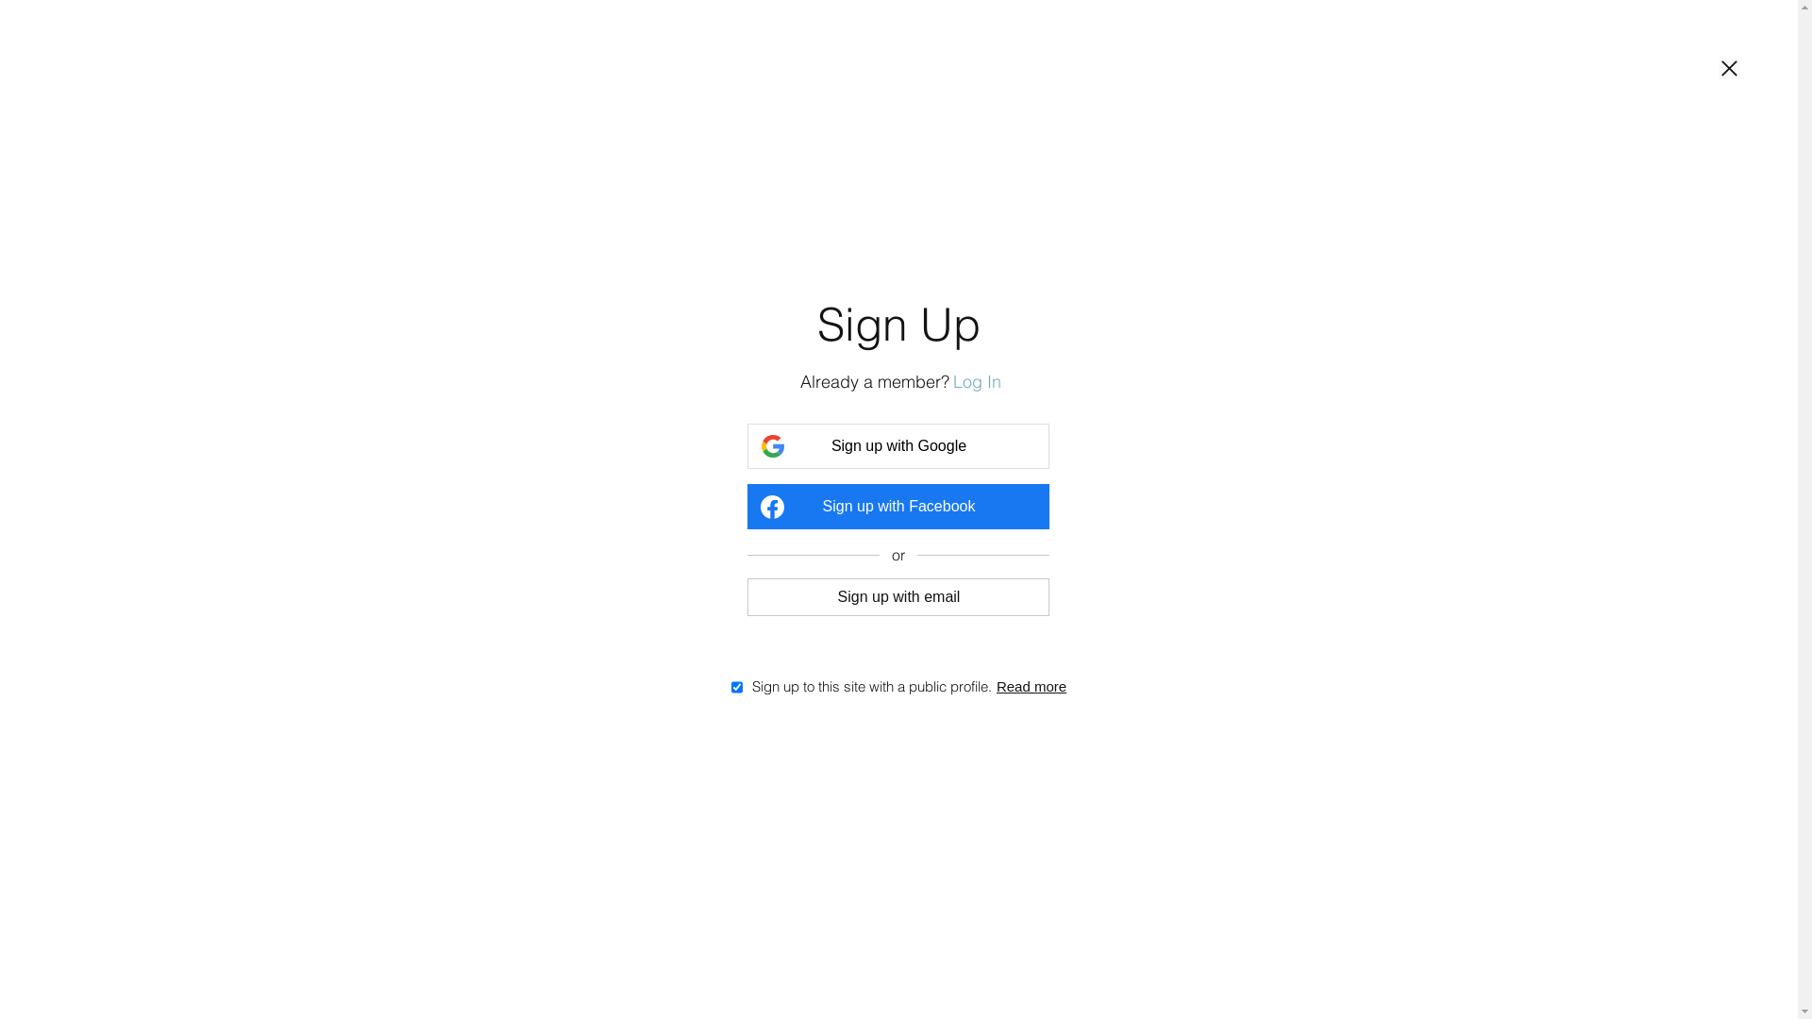 The height and width of the screenshot is (1019, 1812). What do you see at coordinates (898, 446) in the screenshot?
I see `Sign up with Google` at bounding box center [898, 446].